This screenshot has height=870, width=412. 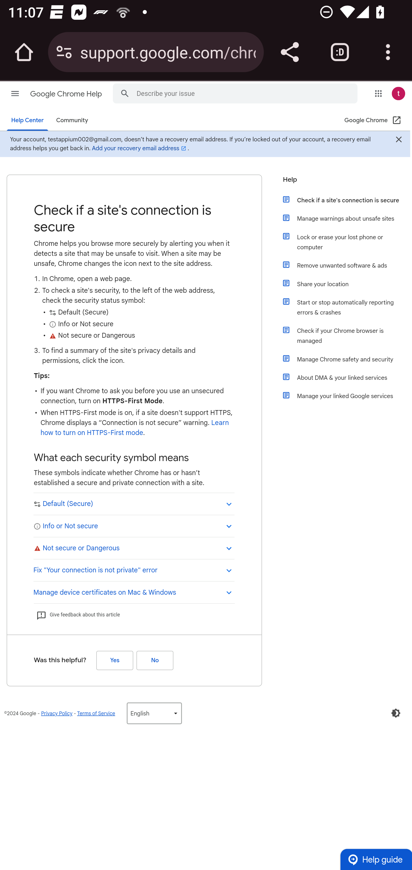 I want to click on Add your recovery email address, so click(x=114, y=148).